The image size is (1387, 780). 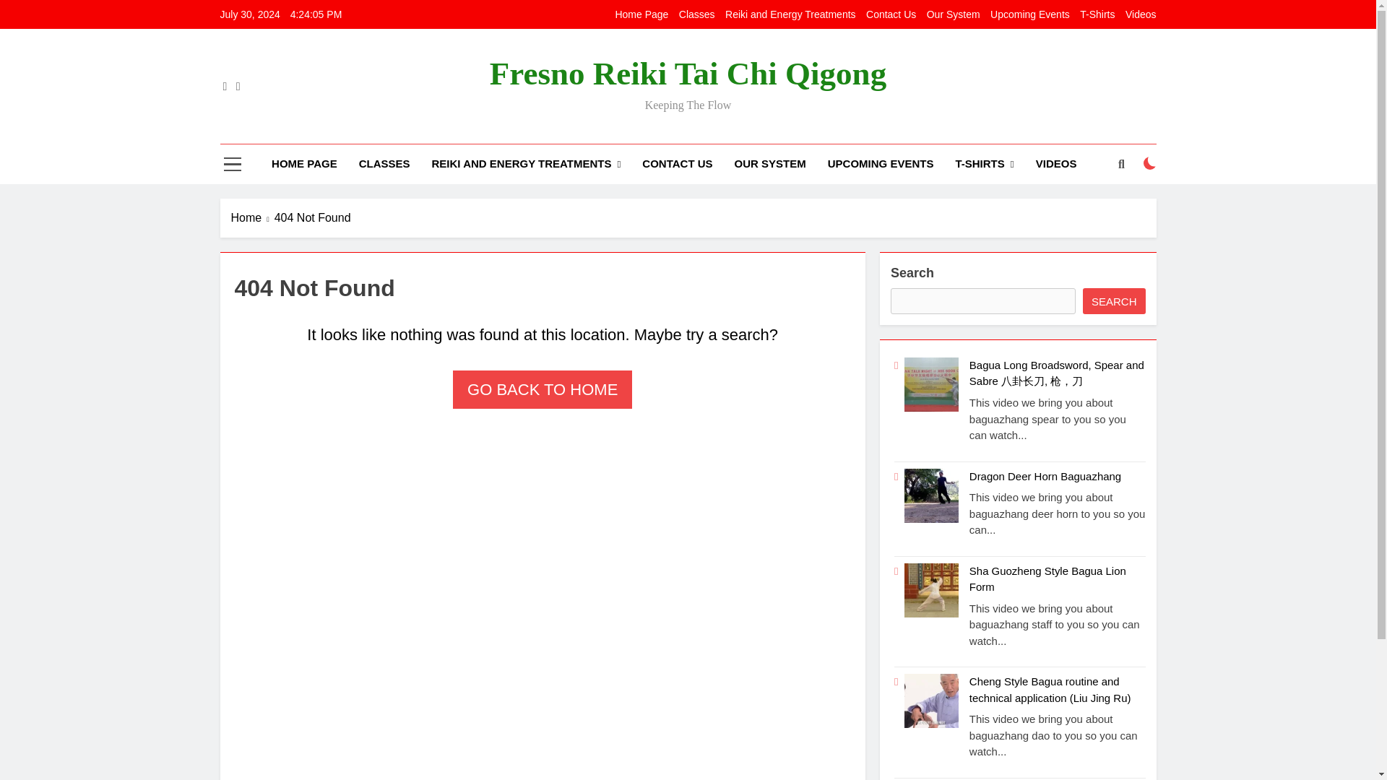 I want to click on HOME PAGE, so click(x=303, y=163).